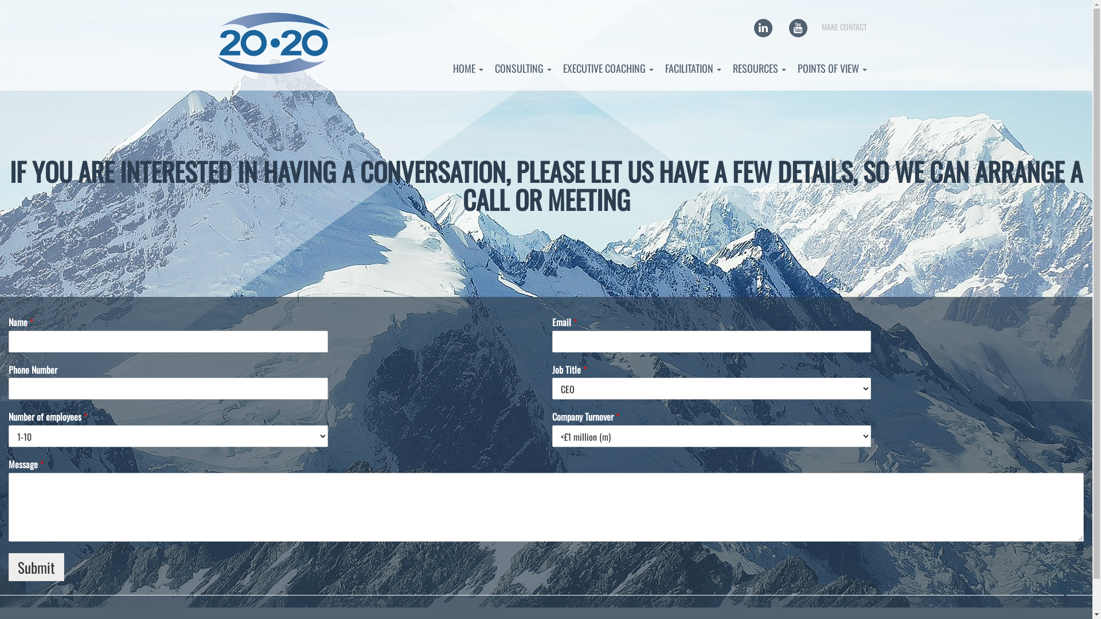  What do you see at coordinates (608, 68) in the screenshot?
I see `EXECUTIVE COACHING` at bounding box center [608, 68].